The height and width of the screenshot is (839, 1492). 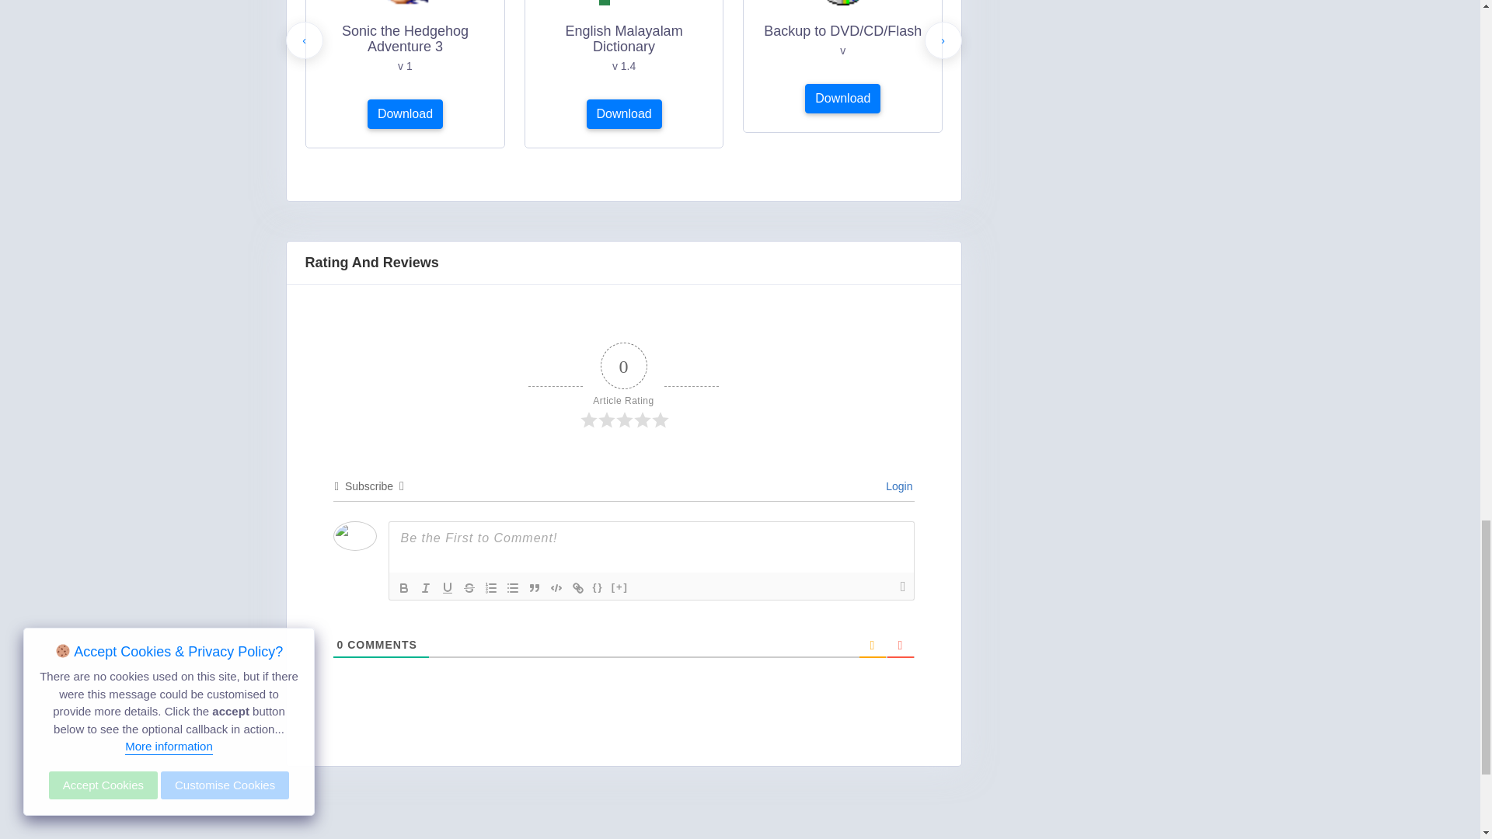 What do you see at coordinates (598, 587) in the screenshot?
I see `Source Code` at bounding box center [598, 587].